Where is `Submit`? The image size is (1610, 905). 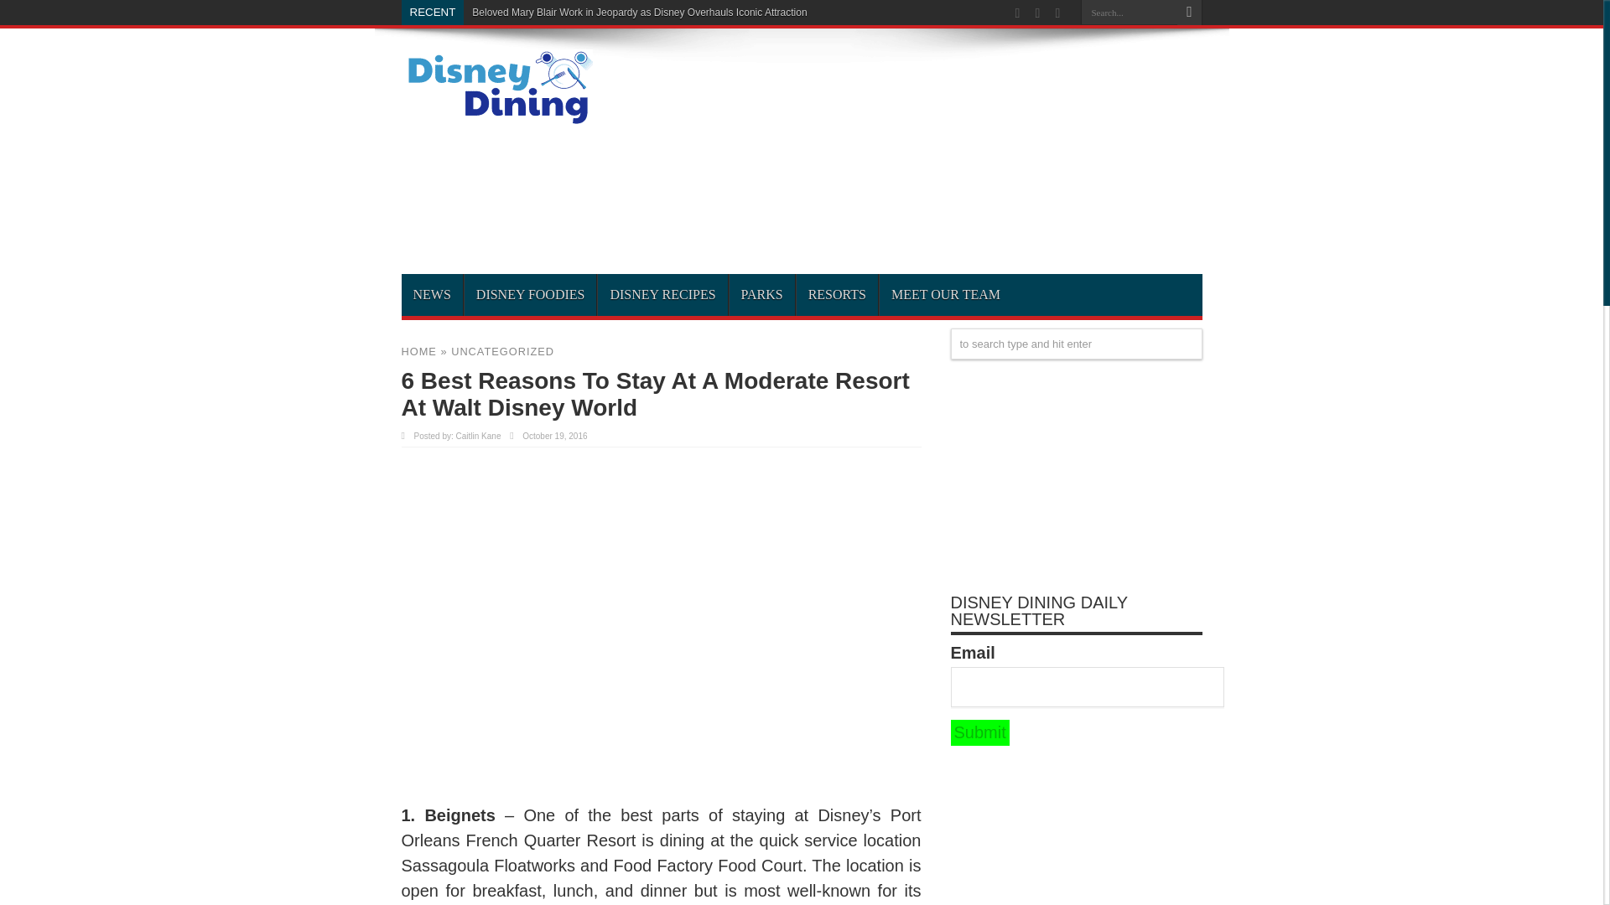
Submit is located at coordinates (979, 732).